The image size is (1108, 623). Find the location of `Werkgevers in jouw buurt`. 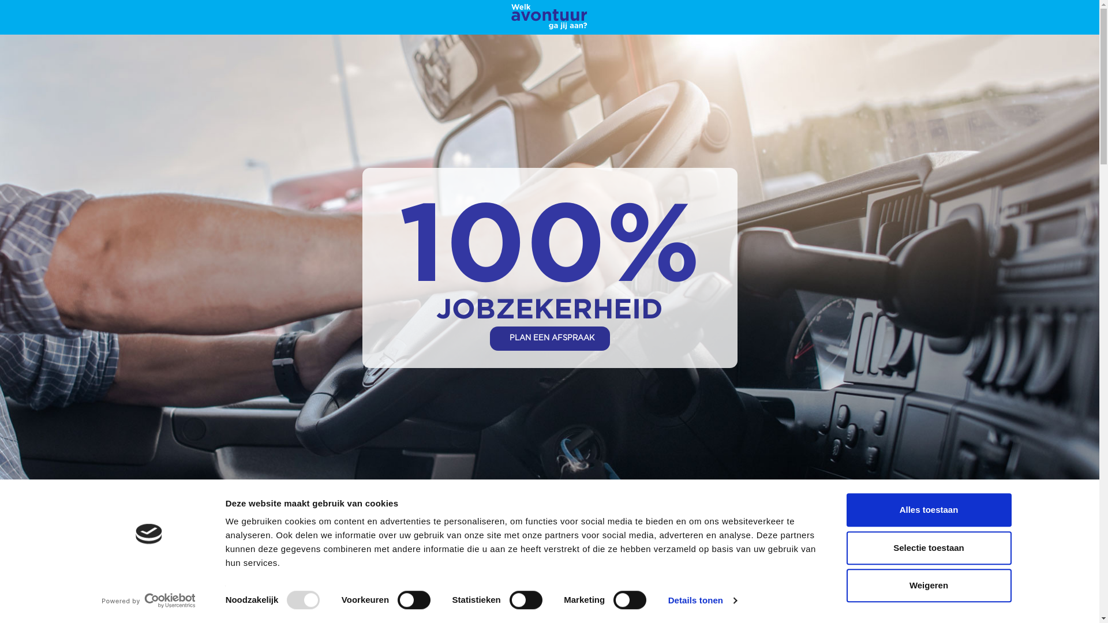

Werkgevers in jouw buurt is located at coordinates (830, 542).